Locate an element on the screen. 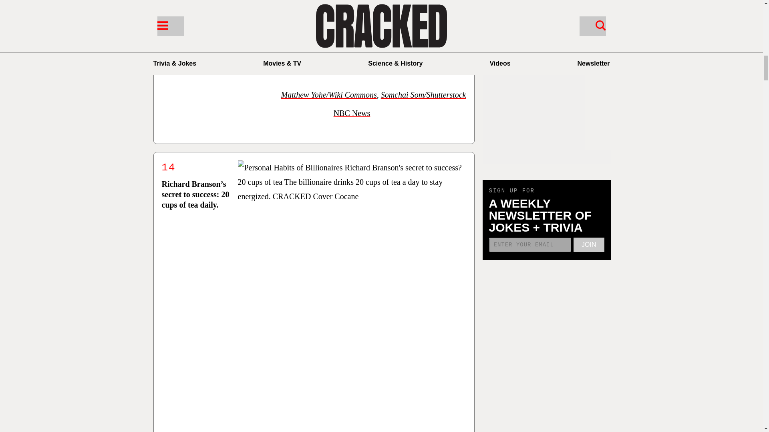  NBC News is located at coordinates (352, 113).